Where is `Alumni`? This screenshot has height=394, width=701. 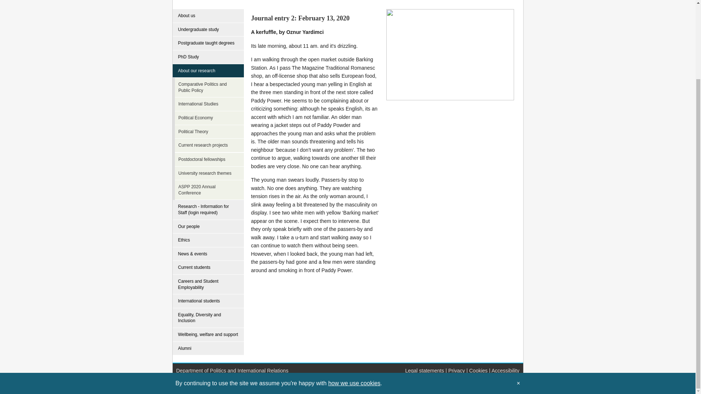 Alumni is located at coordinates (208, 349).